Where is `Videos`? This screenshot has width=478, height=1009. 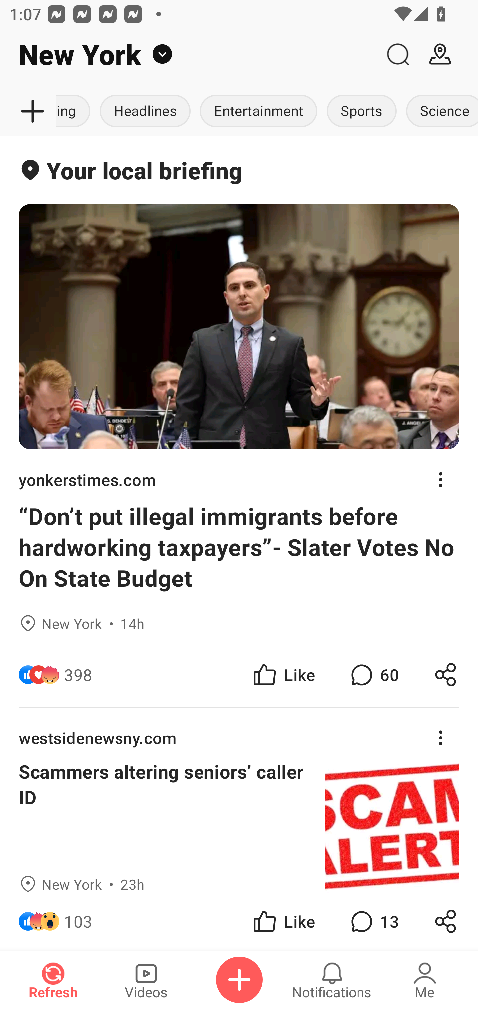
Videos is located at coordinates (146, 980).